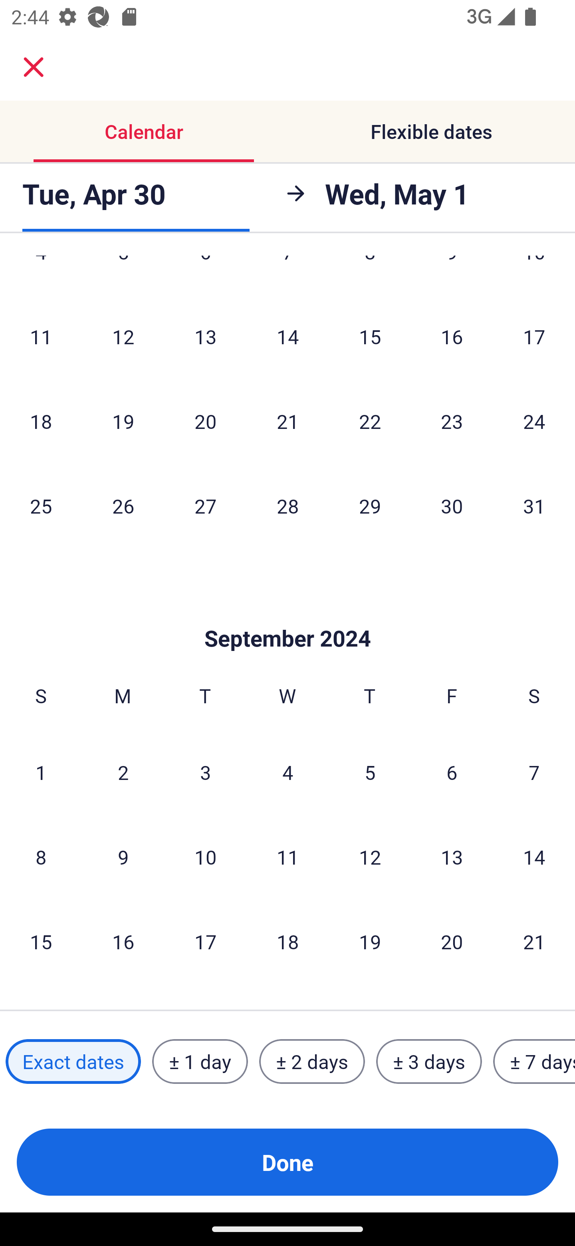 The height and width of the screenshot is (1246, 575). What do you see at coordinates (287, 336) in the screenshot?
I see `14 Wednesday, August 14, 2024` at bounding box center [287, 336].